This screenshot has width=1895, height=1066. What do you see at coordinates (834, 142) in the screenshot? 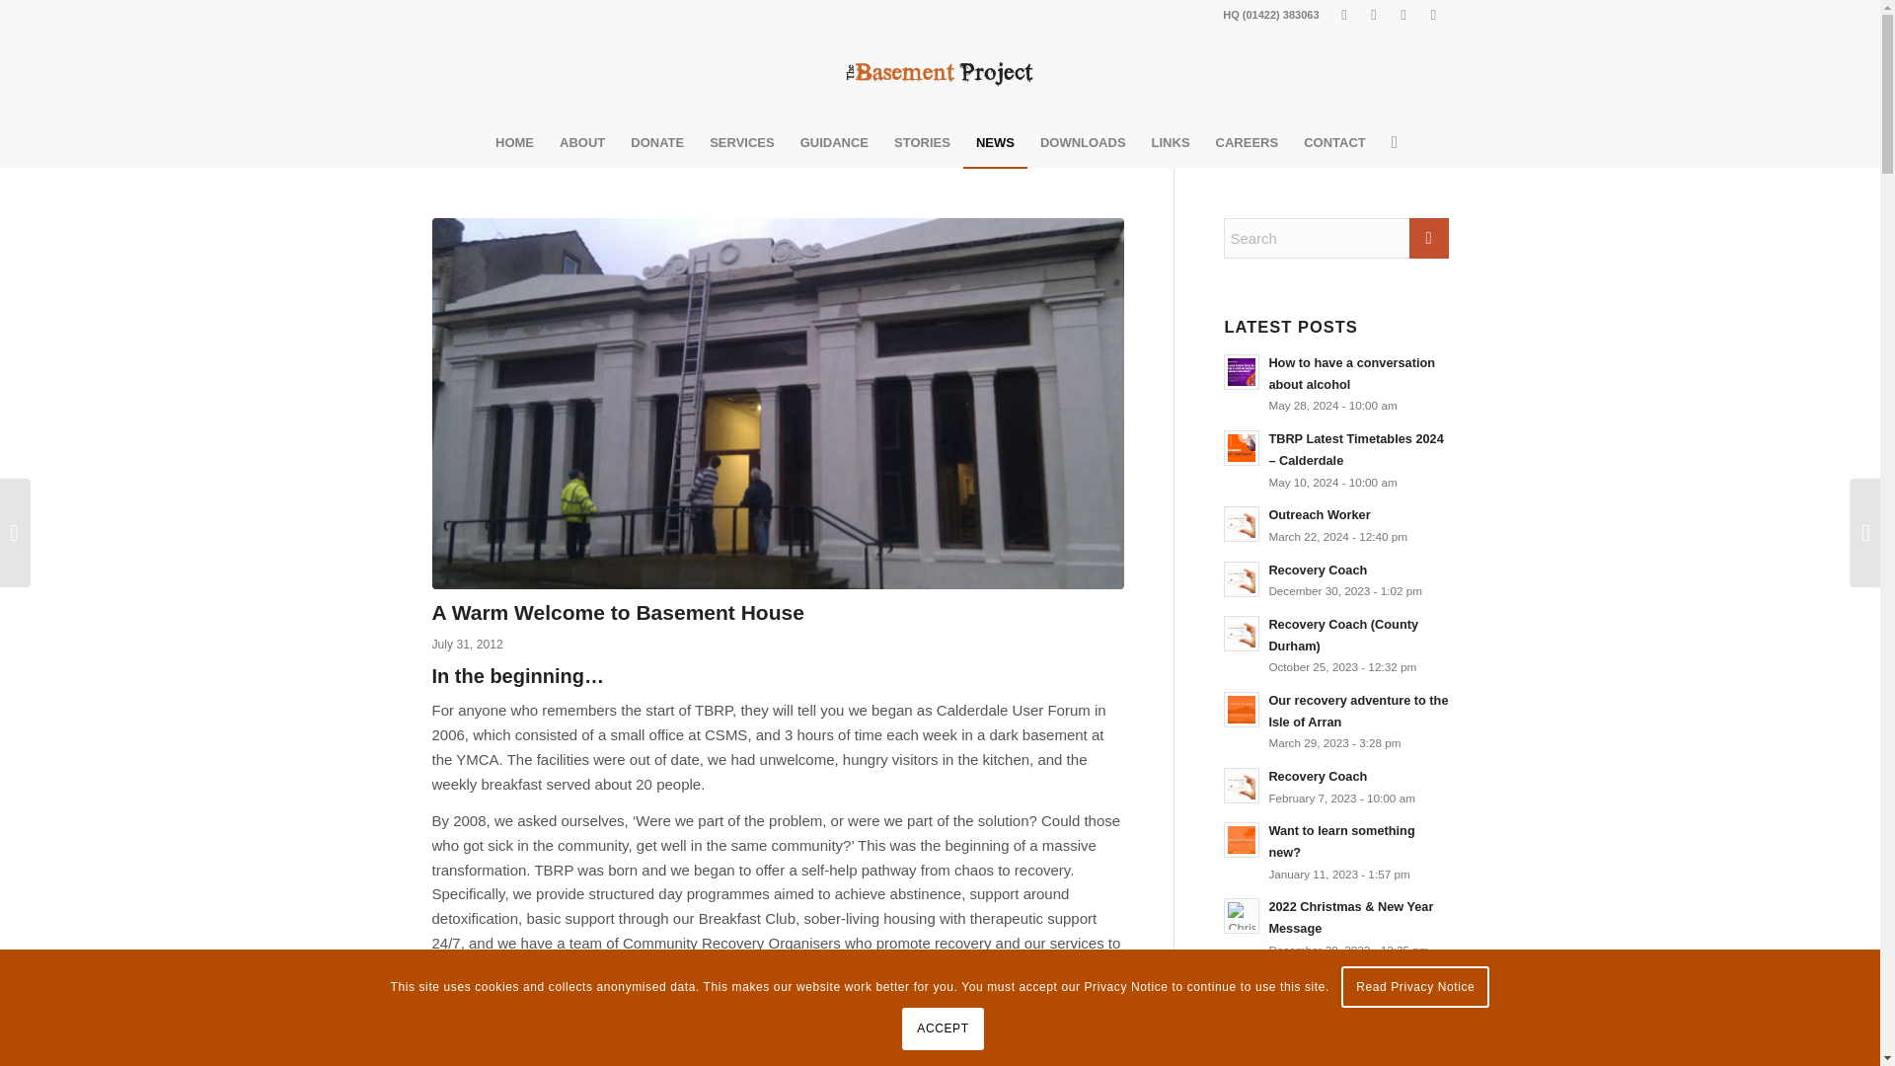
I see `Information on Addiction from TBRP` at bounding box center [834, 142].